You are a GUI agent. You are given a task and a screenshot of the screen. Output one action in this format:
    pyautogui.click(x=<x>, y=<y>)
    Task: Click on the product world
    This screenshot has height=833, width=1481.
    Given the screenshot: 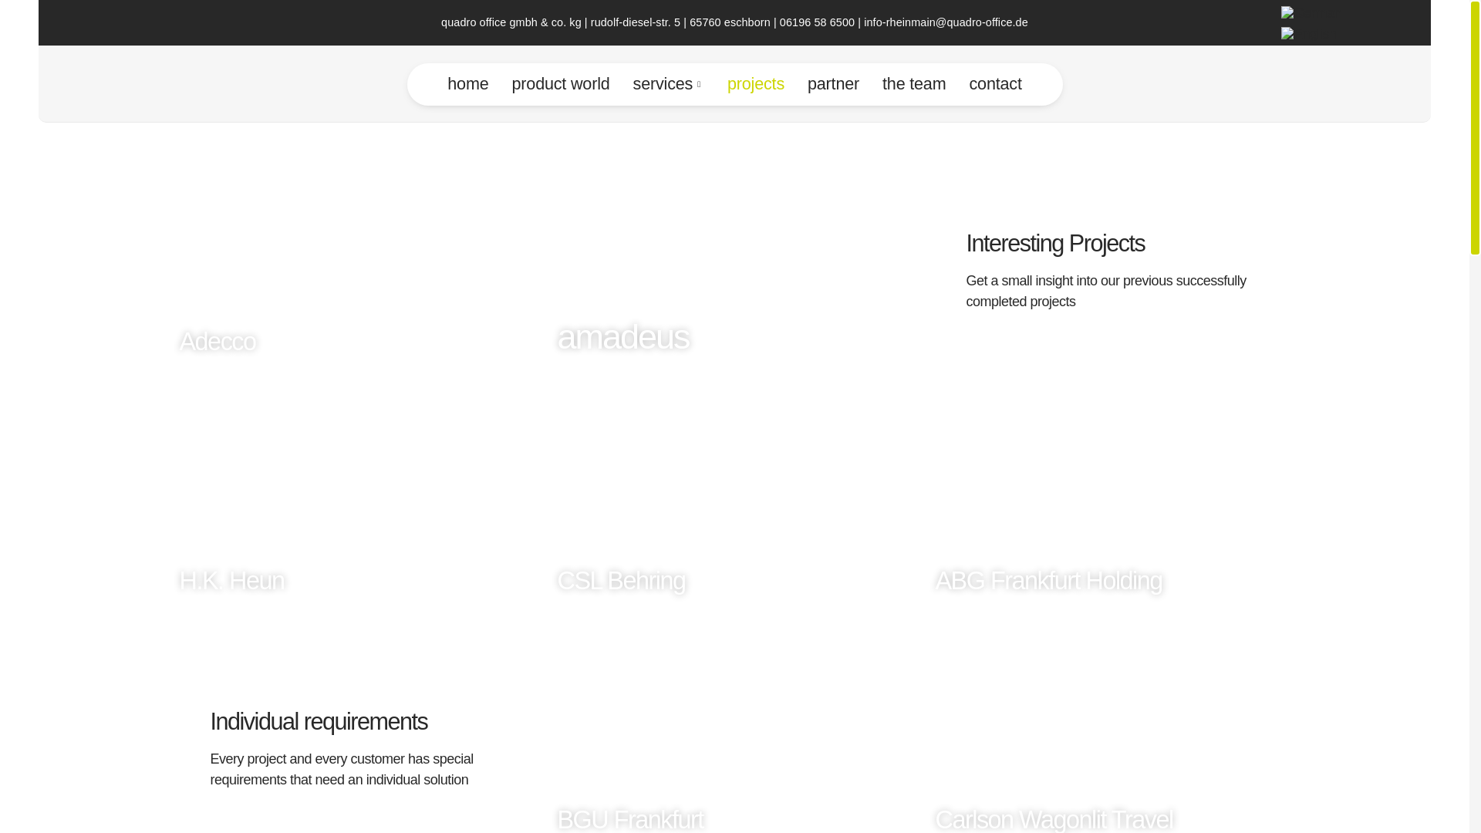 What is the action you would take?
    pyautogui.click(x=561, y=85)
    